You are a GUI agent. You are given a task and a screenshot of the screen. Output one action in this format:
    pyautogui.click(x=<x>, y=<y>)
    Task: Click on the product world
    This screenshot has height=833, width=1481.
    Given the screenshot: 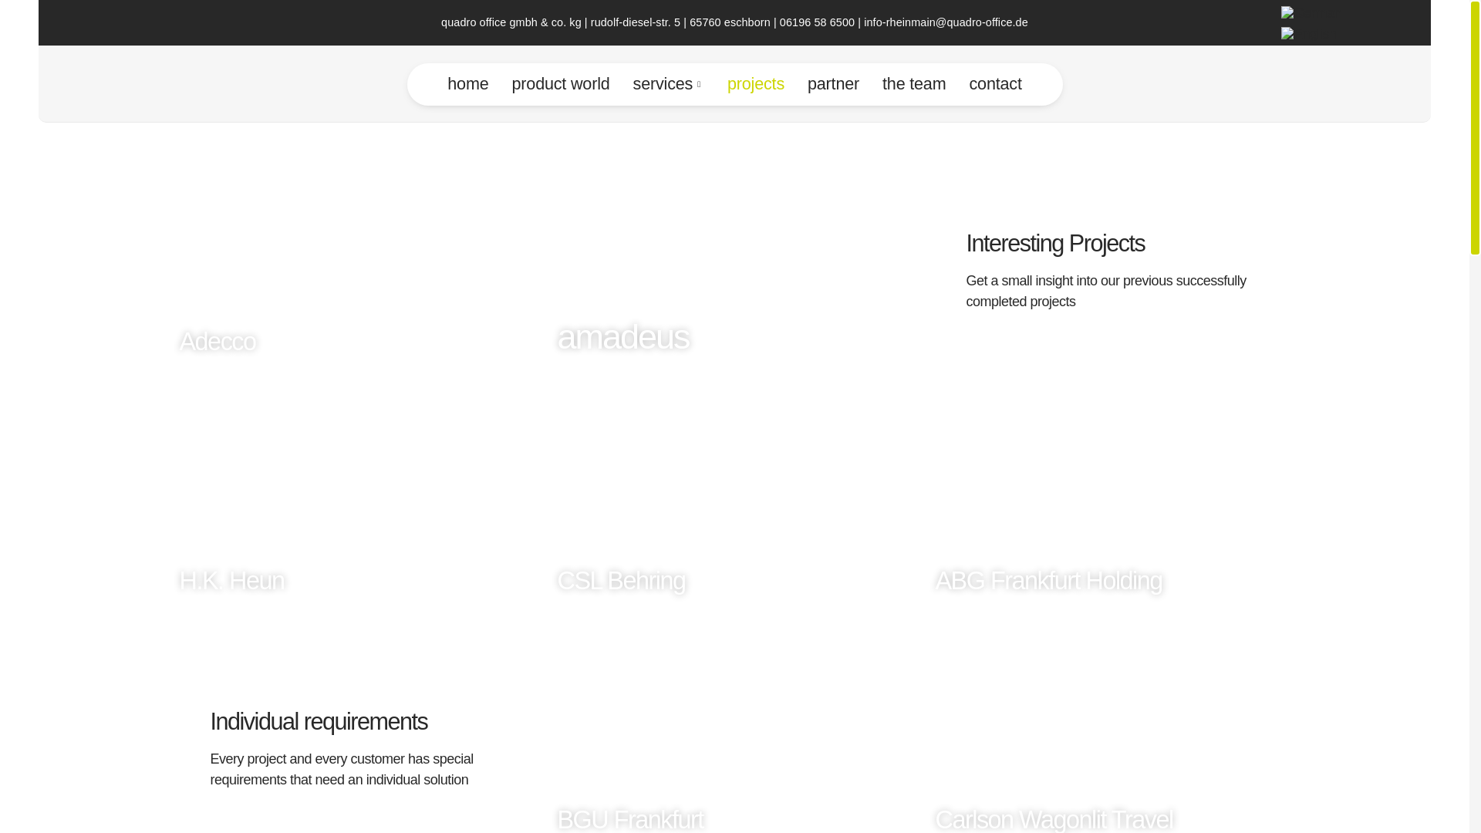 What is the action you would take?
    pyautogui.click(x=561, y=85)
    